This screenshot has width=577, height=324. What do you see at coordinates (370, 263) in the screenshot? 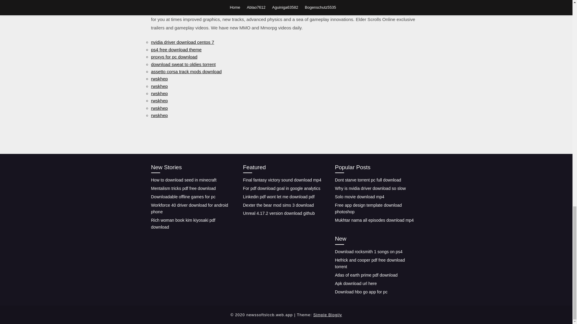
I see `Hefrick and cooper pdf free download torrent` at bounding box center [370, 263].